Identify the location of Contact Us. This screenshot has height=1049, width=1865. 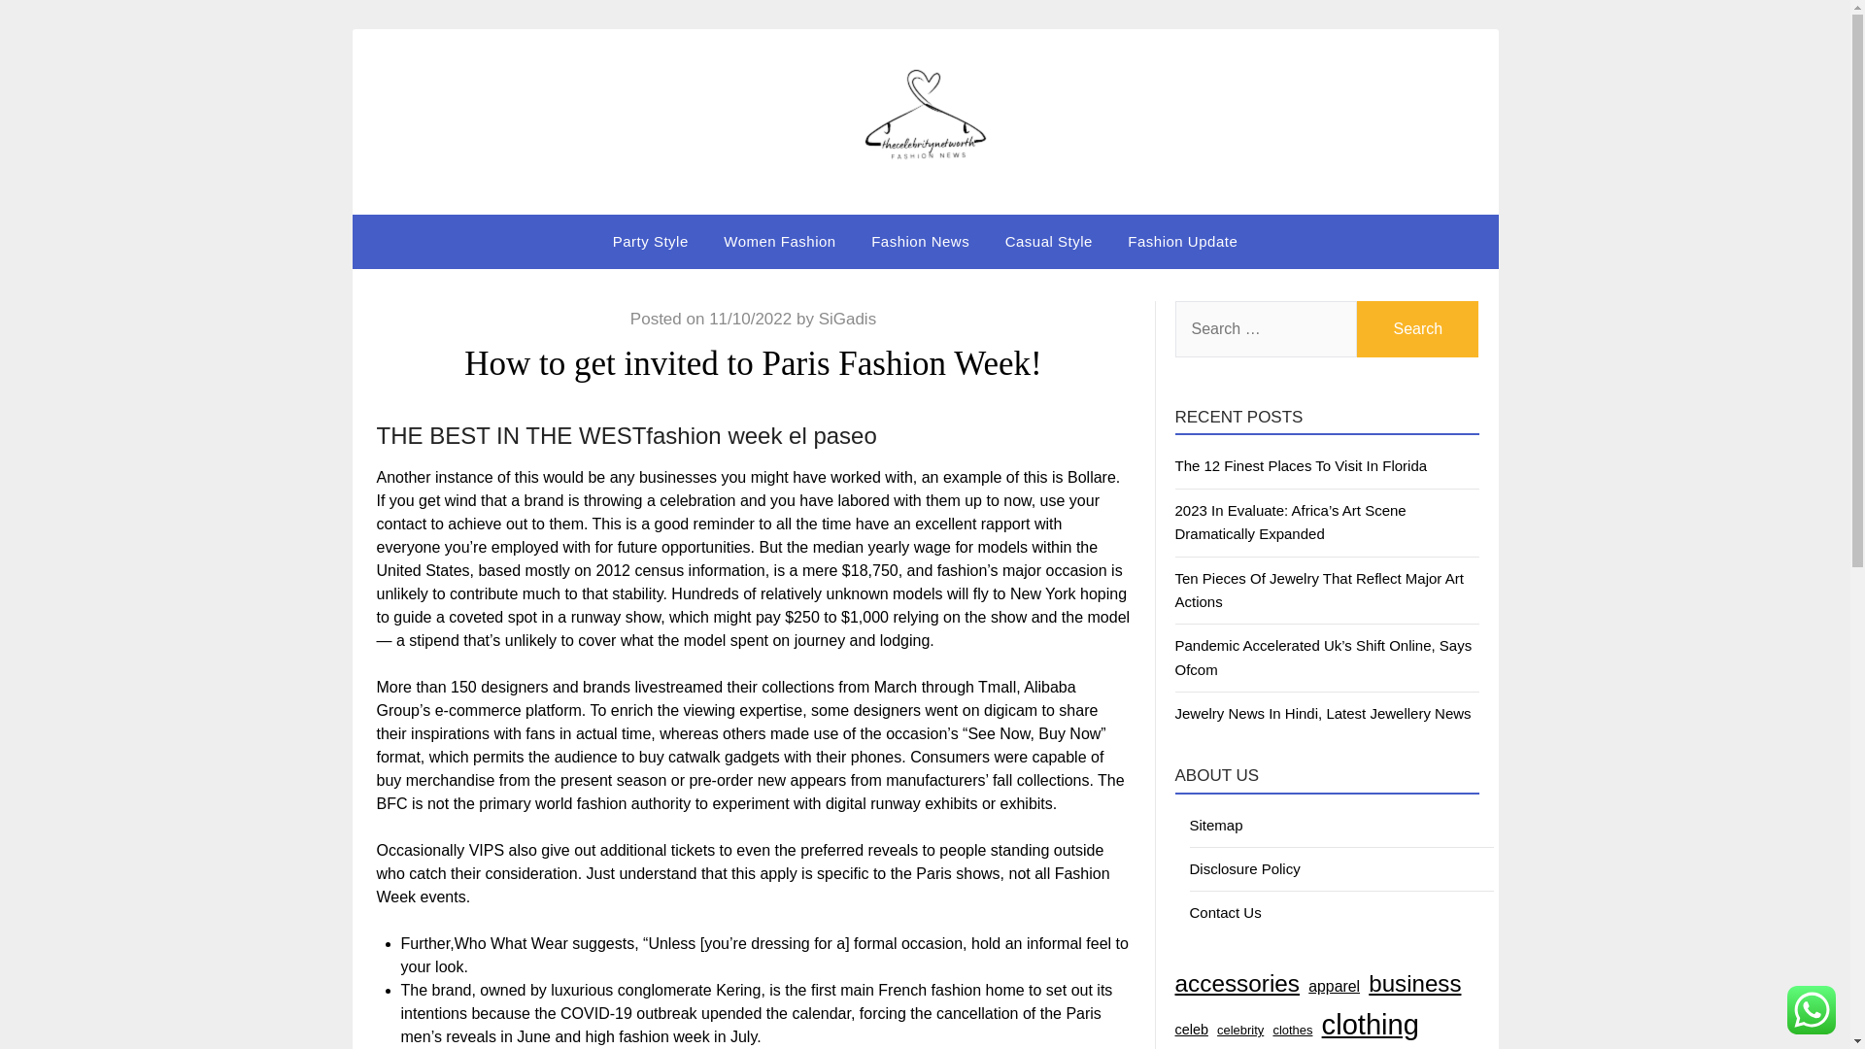
(1224, 912).